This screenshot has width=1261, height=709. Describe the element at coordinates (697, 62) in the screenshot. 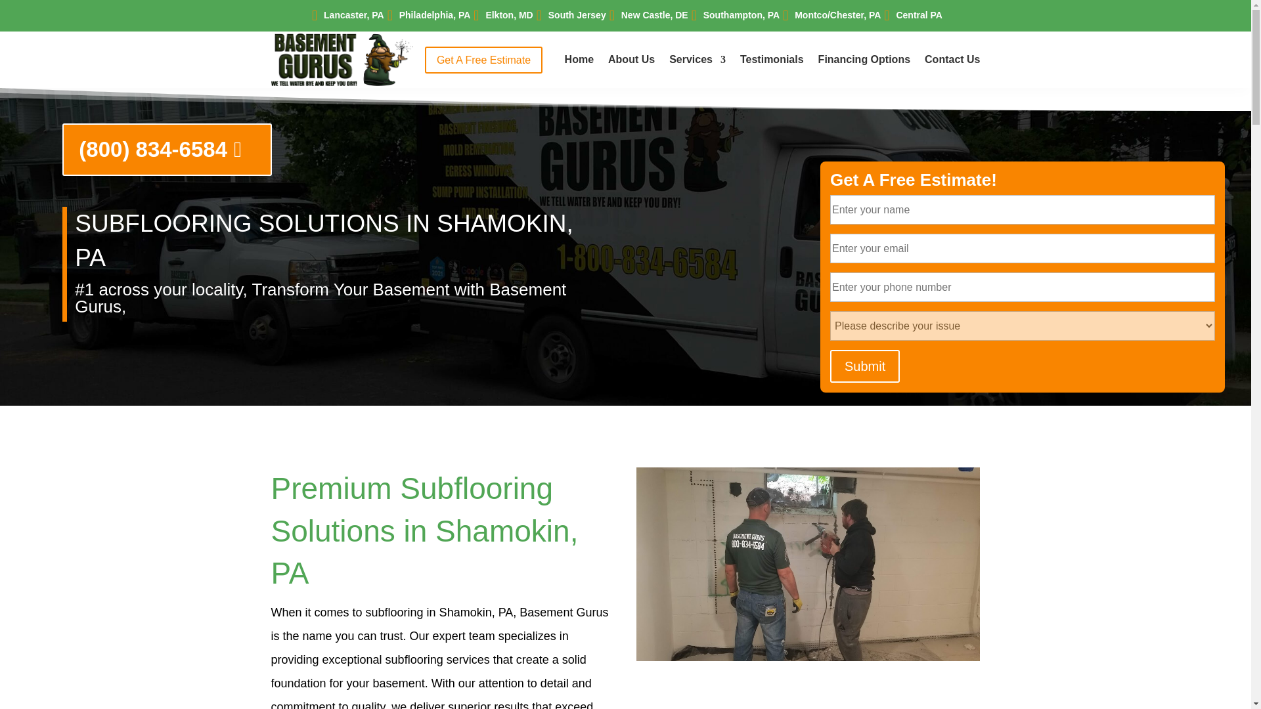

I see `Services` at that location.